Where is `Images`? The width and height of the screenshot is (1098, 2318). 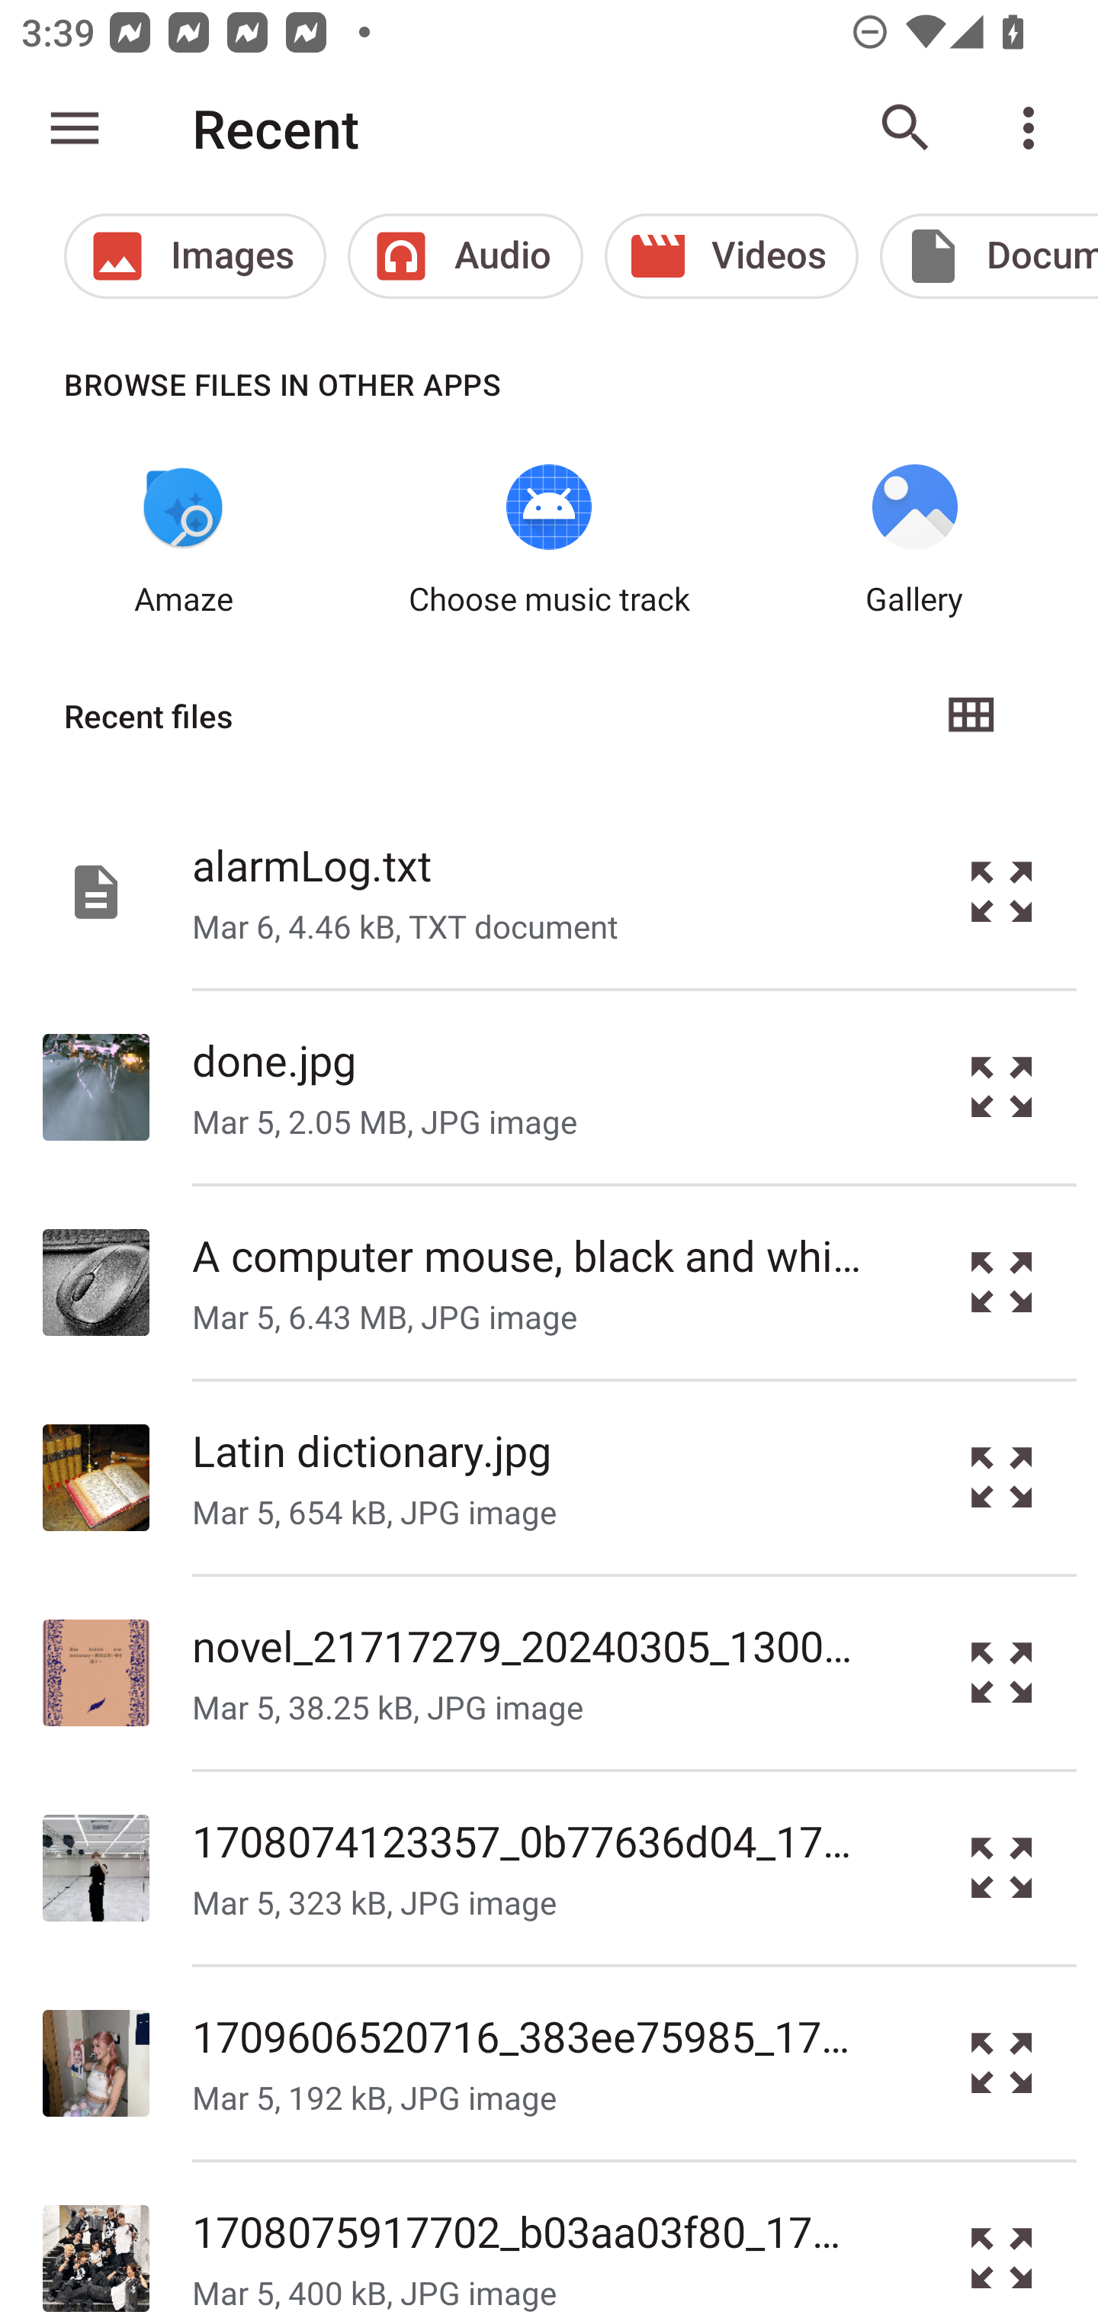
Images is located at coordinates (194, 256).